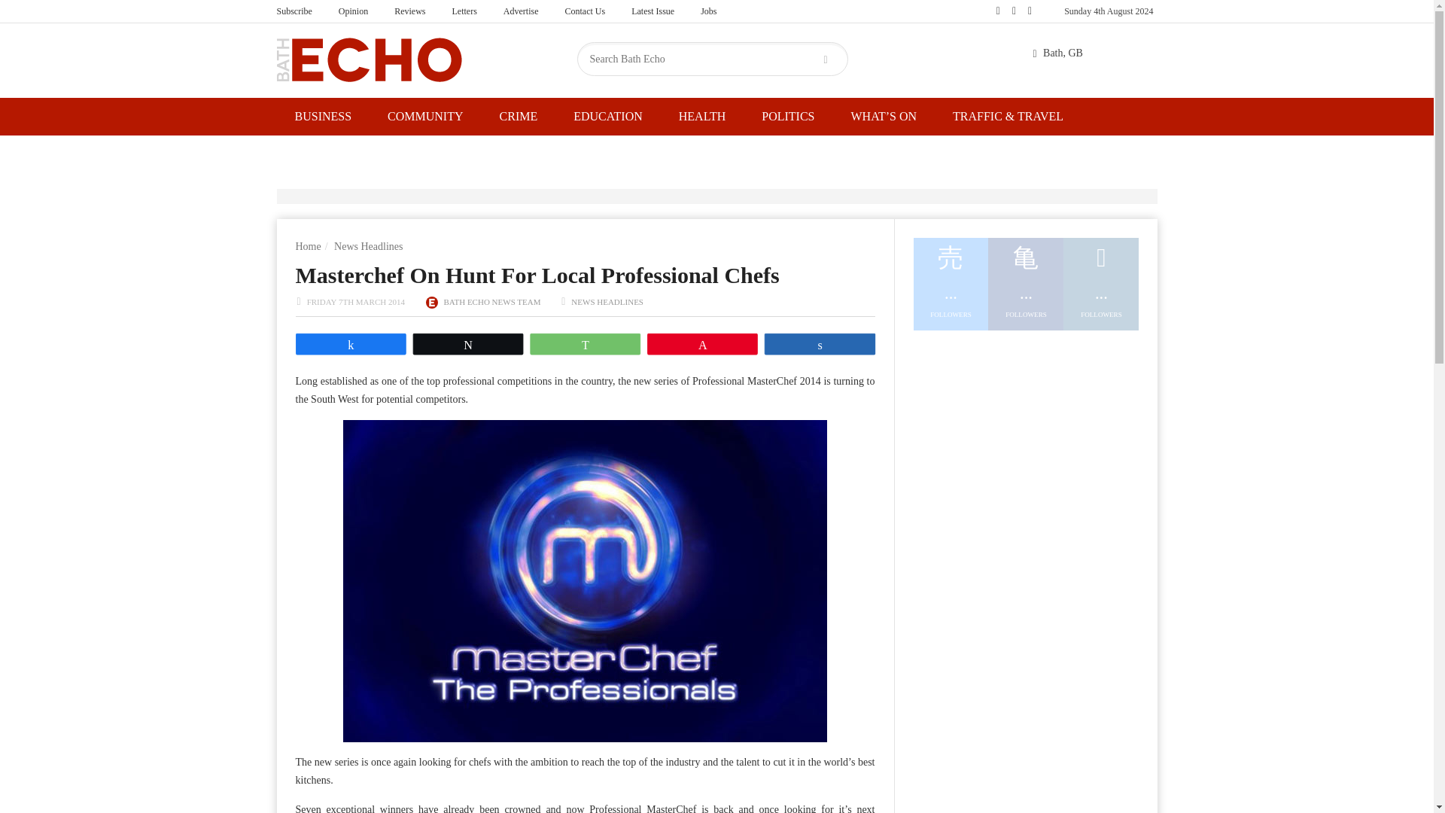  Describe the element at coordinates (652, 11) in the screenshot. I see `Latest Issue` at that location.